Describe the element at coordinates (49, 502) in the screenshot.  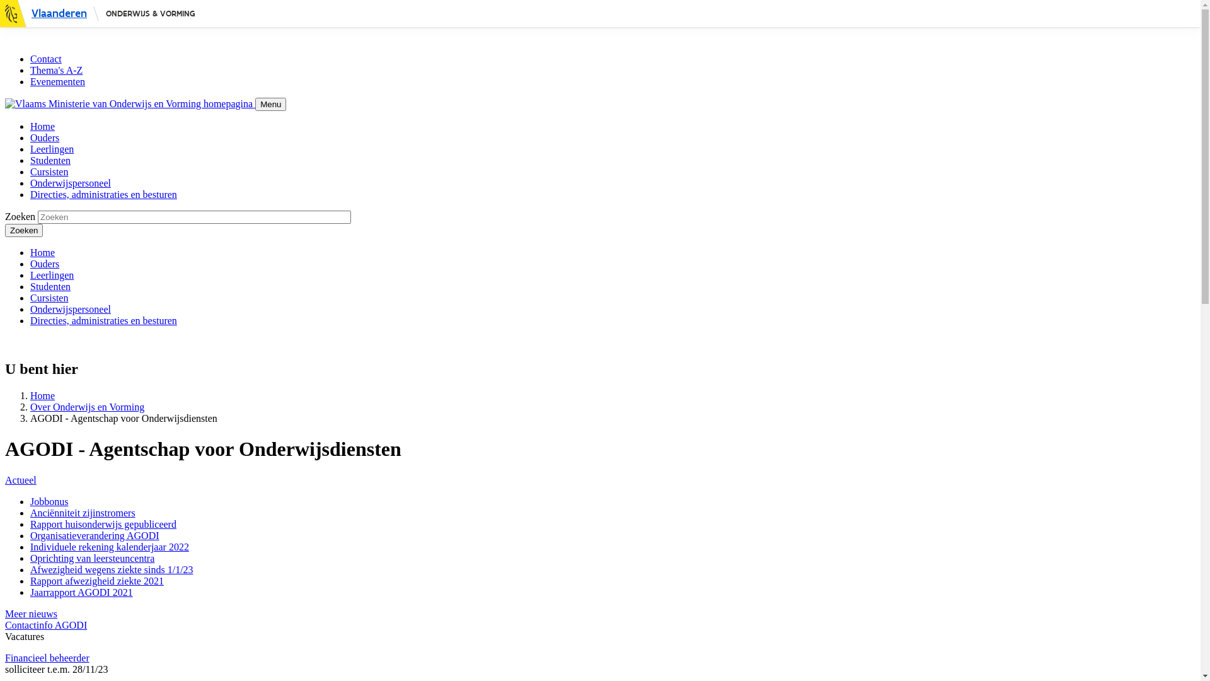
I see `Jobbonus` at that location.